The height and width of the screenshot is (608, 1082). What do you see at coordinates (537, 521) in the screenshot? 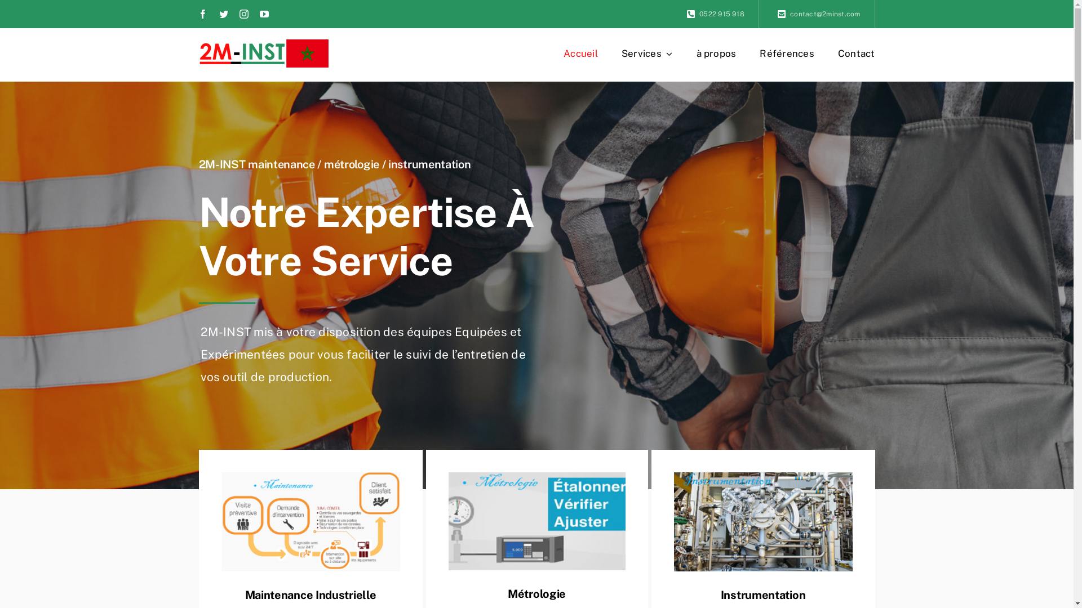
I see `metrologie` at bounding box center [537, 521].